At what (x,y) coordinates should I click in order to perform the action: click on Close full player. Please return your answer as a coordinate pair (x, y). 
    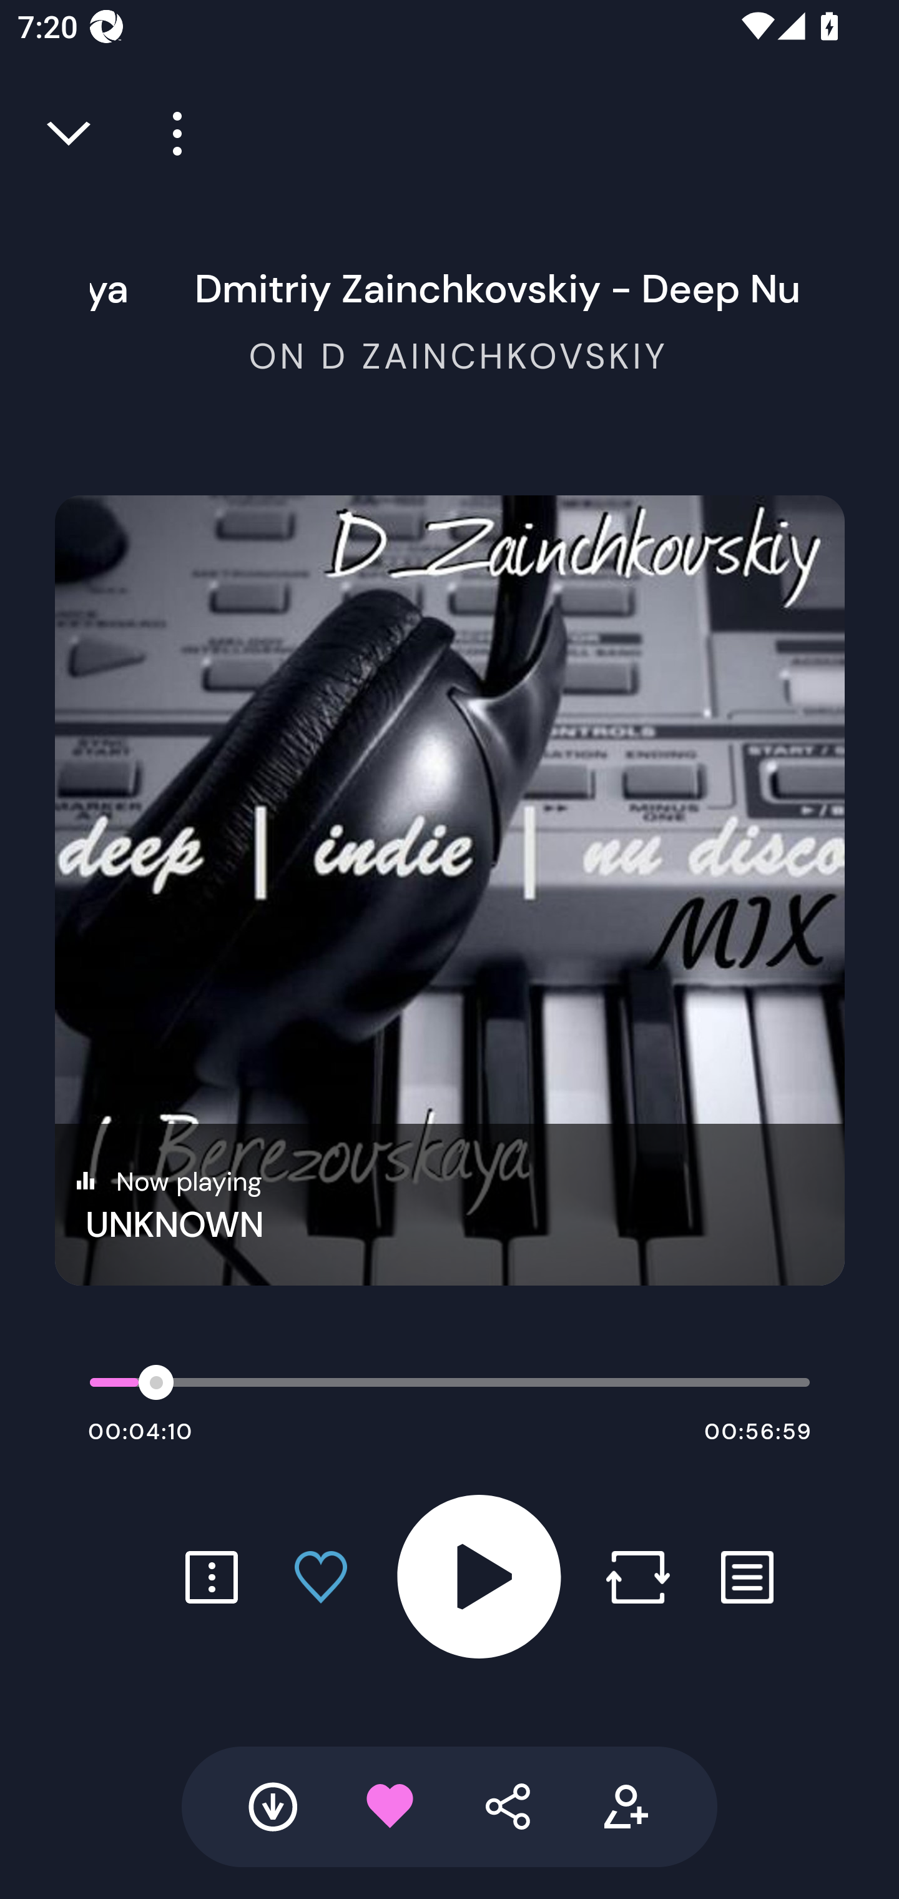
    Looking at the image, I should click on (71, 134).